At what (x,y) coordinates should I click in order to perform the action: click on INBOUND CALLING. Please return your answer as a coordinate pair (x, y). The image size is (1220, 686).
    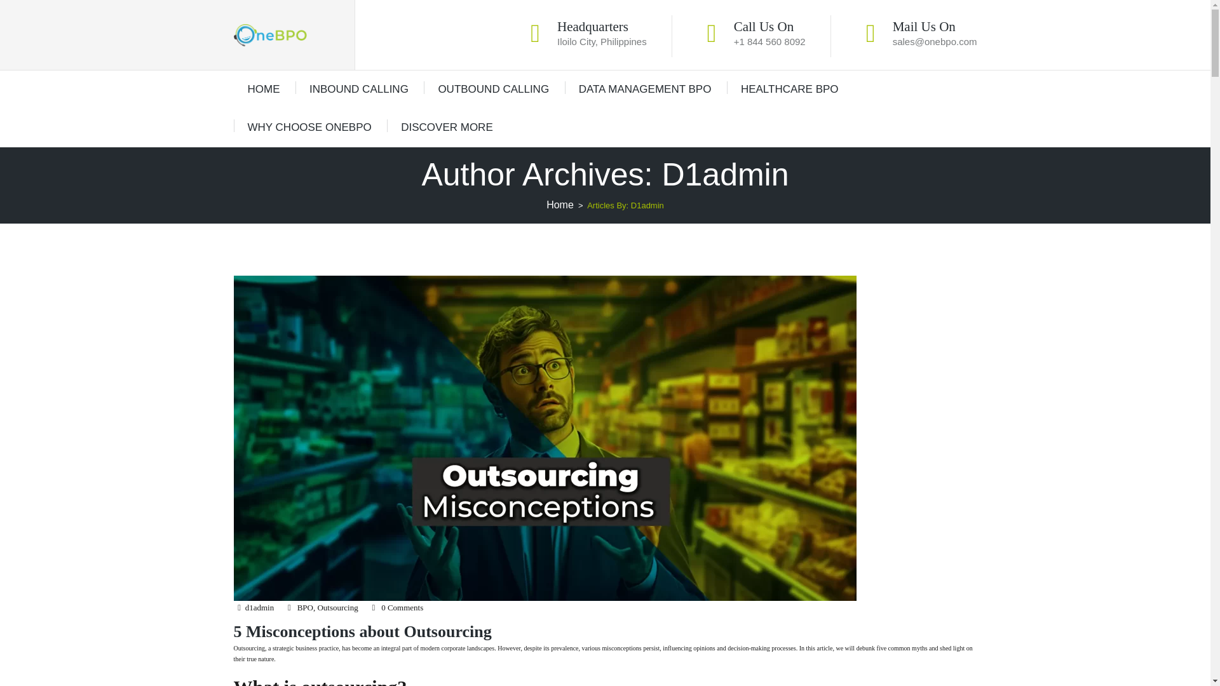
    Looking at the image, I should click on (359, 89).